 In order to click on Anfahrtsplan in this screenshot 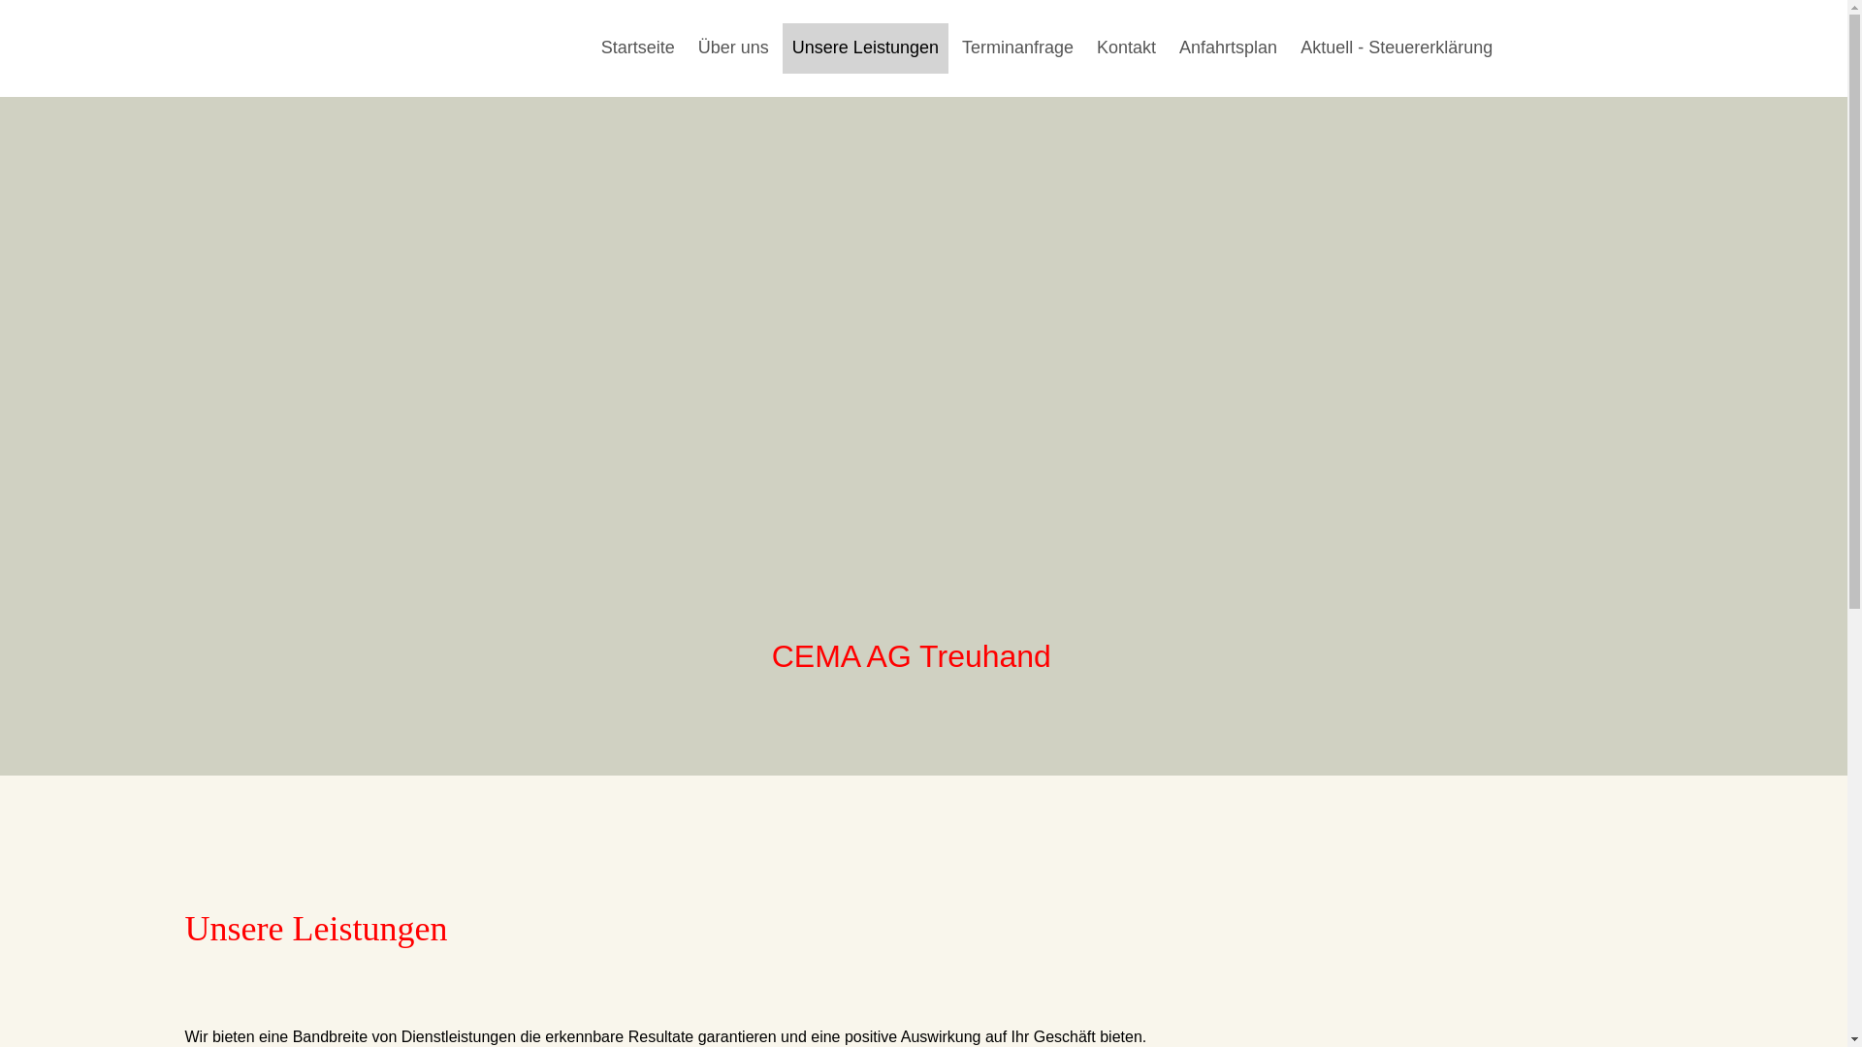, I will do `click(1228, 47)`.